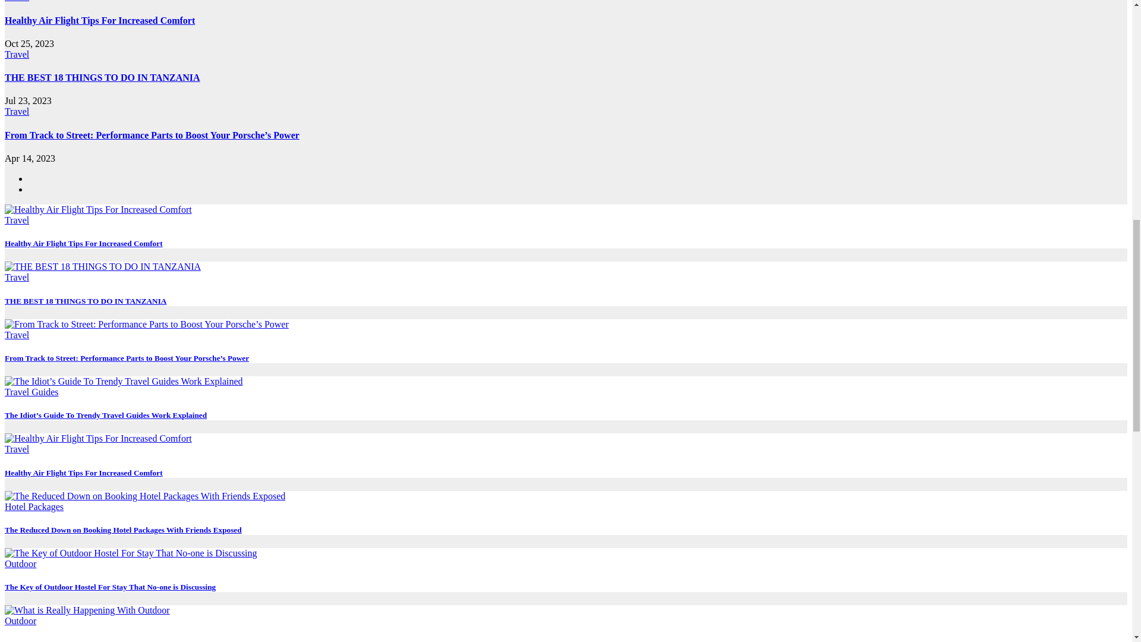  Describe the element at coordinates (17, 1) in the screenshot. I see `Travel` at that location.